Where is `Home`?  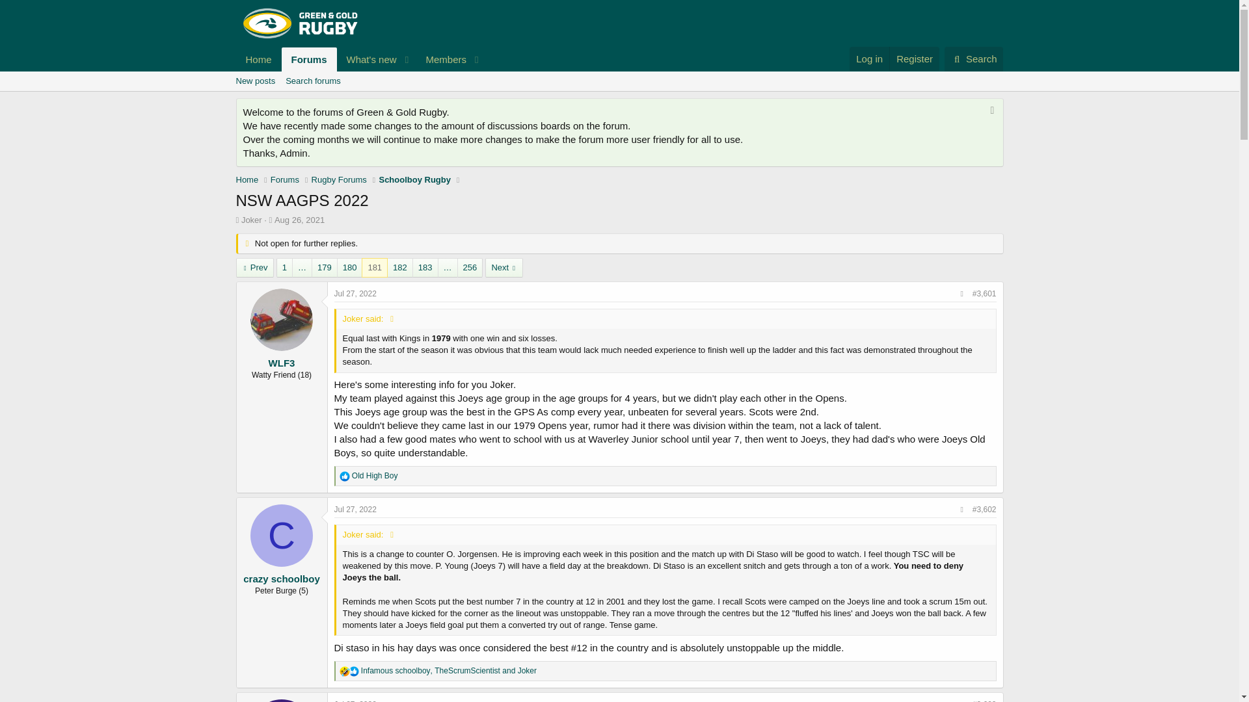 Home is located at coordinates (258, 60).